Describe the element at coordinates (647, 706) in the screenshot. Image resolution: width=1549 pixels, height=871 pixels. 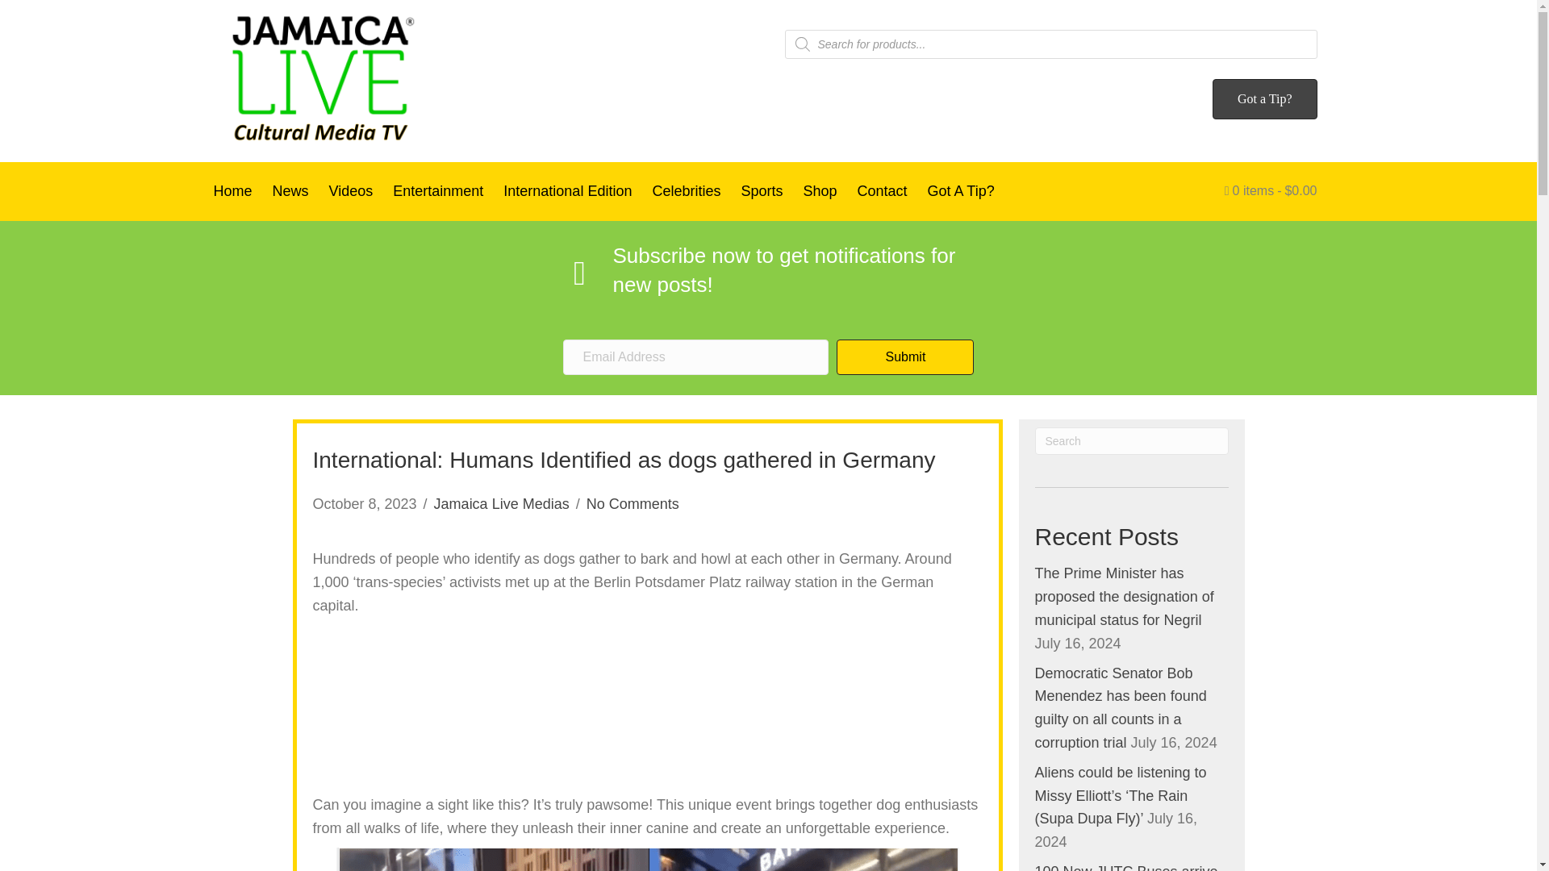
I see `Advertisement` at that location.